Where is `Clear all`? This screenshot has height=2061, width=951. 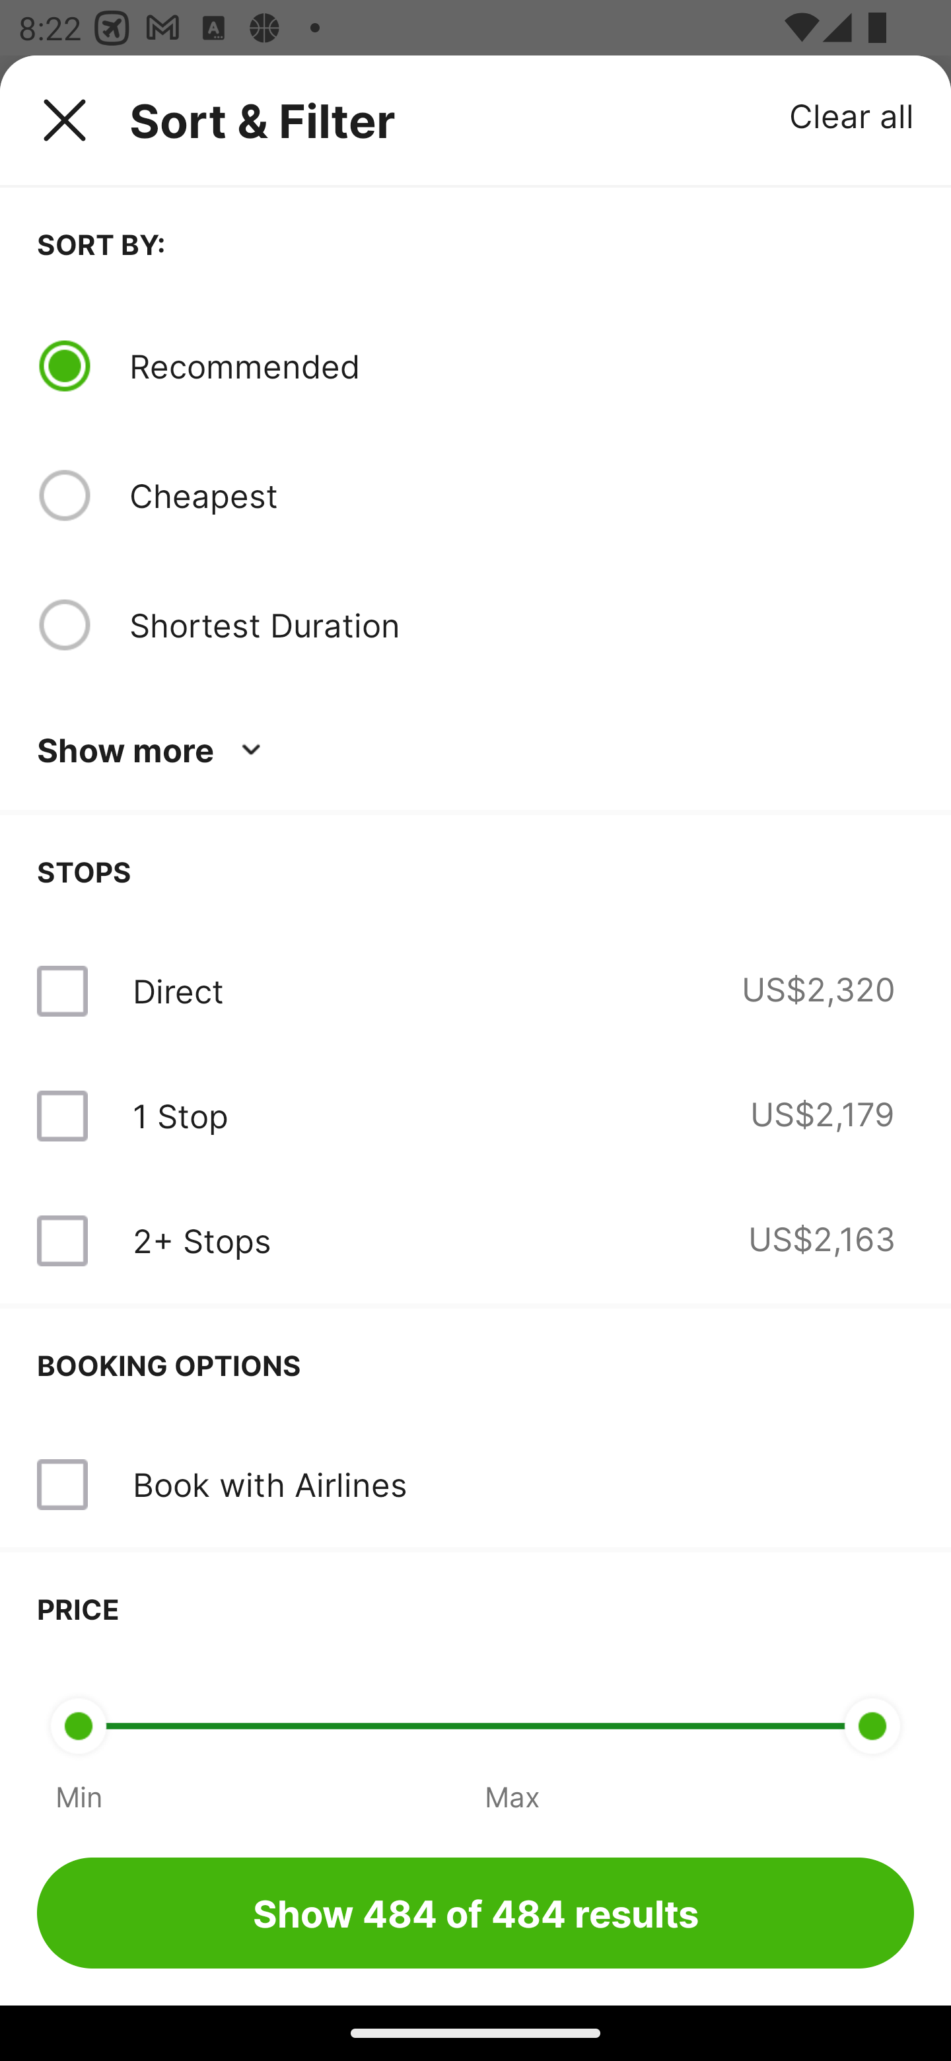
Clear all is located at coordinates (852, 115).